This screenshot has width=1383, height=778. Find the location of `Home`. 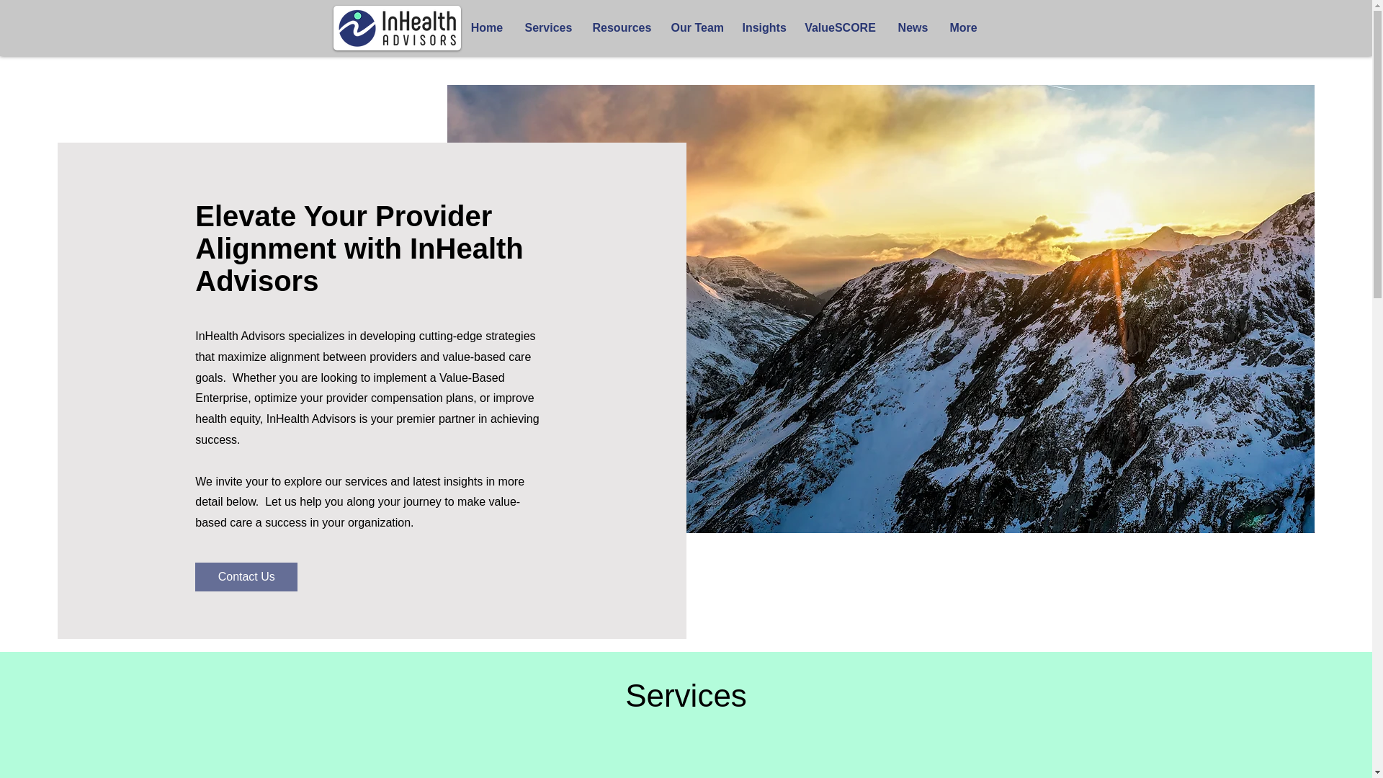

Home is located at coordinates (485, 27).